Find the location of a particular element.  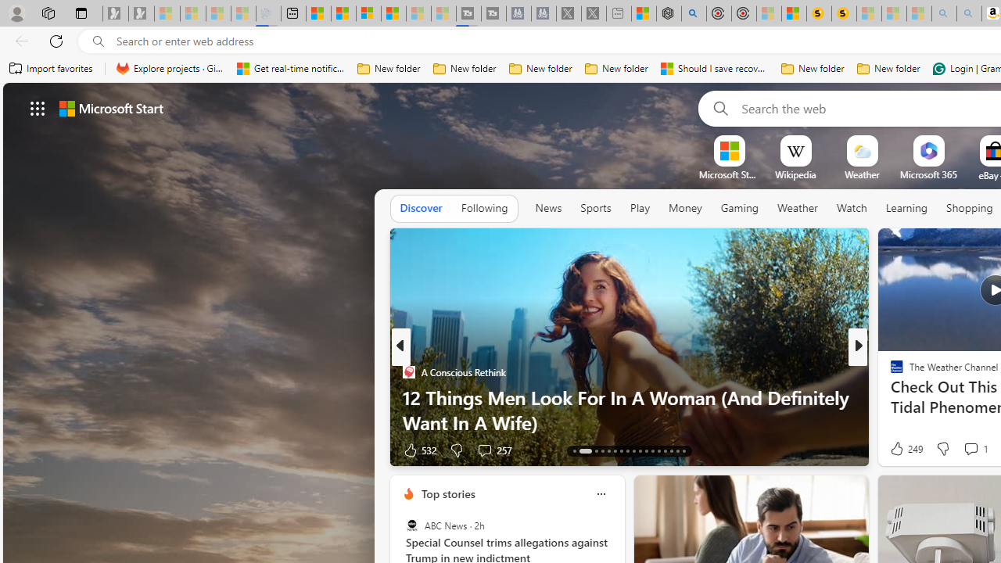

Play is located at coordinates (640, 208).